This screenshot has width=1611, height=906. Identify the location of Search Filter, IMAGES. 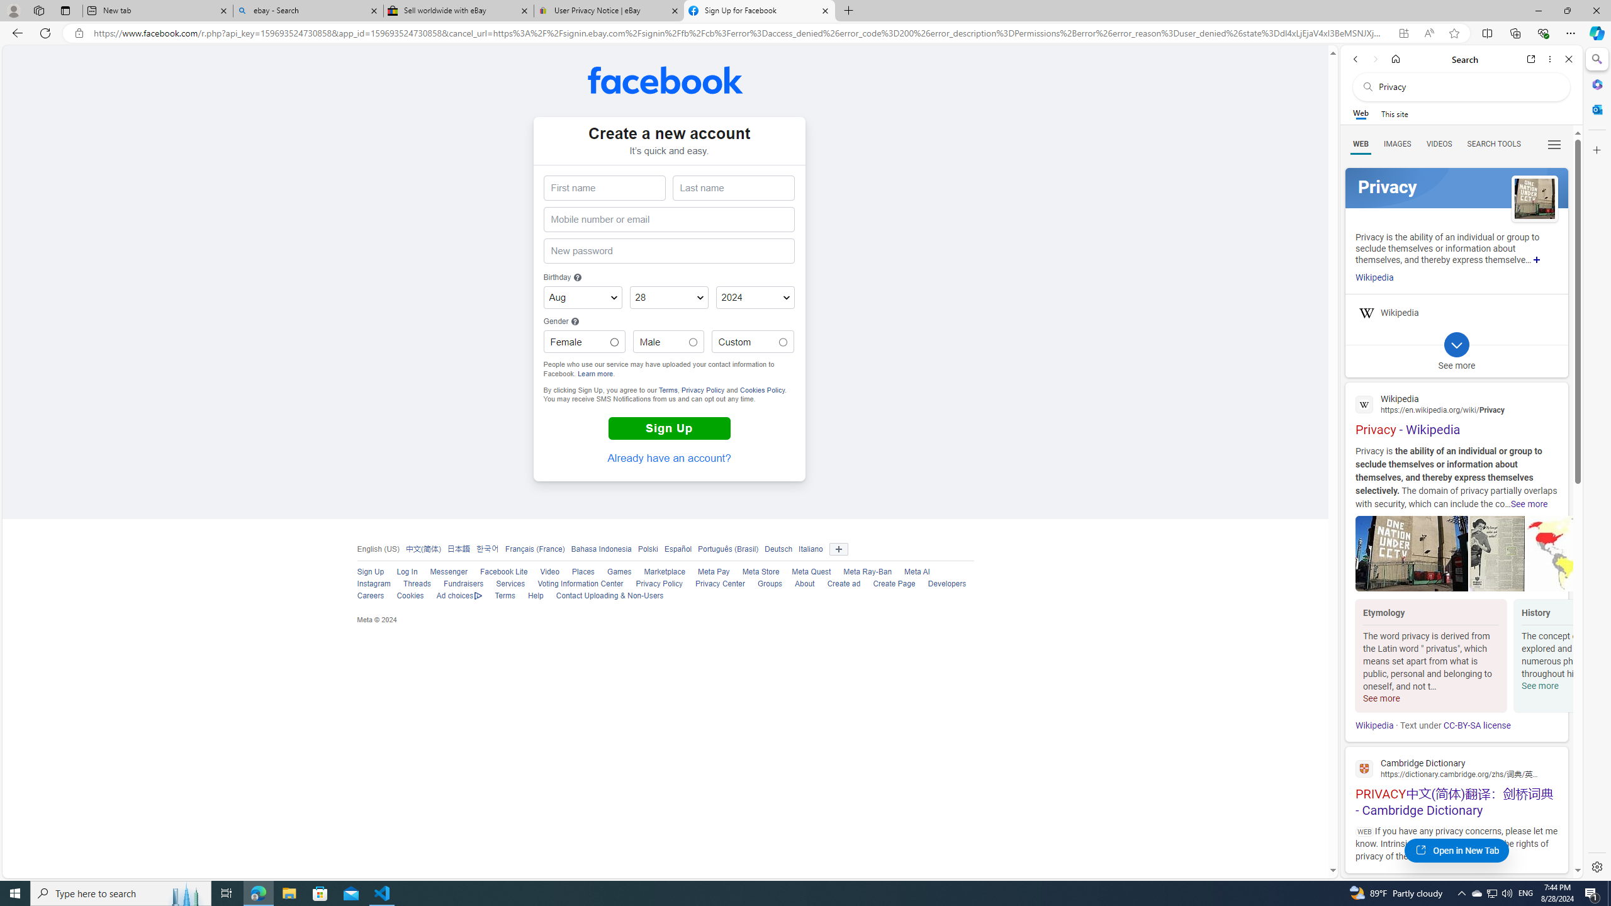
(1397, 143).